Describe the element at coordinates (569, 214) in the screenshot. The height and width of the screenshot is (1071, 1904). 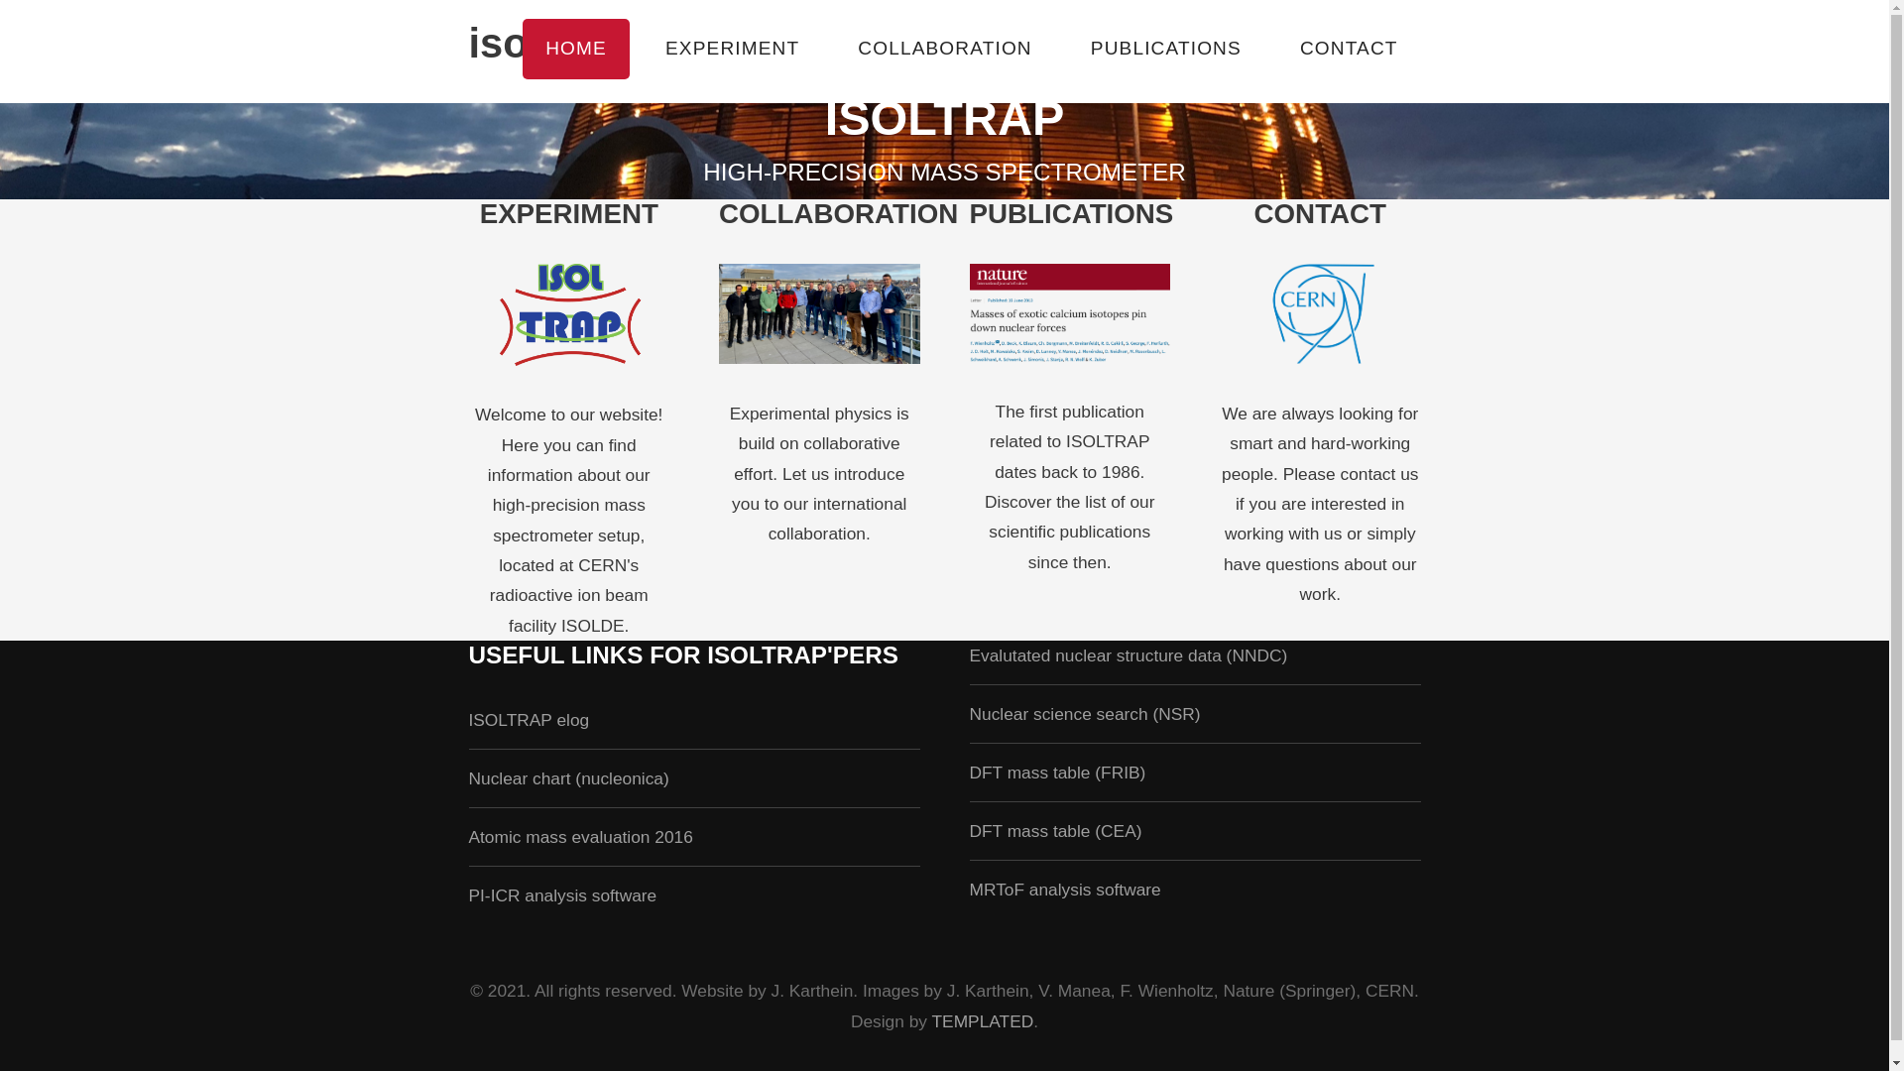
I see `EXPERIMENT` at that location.